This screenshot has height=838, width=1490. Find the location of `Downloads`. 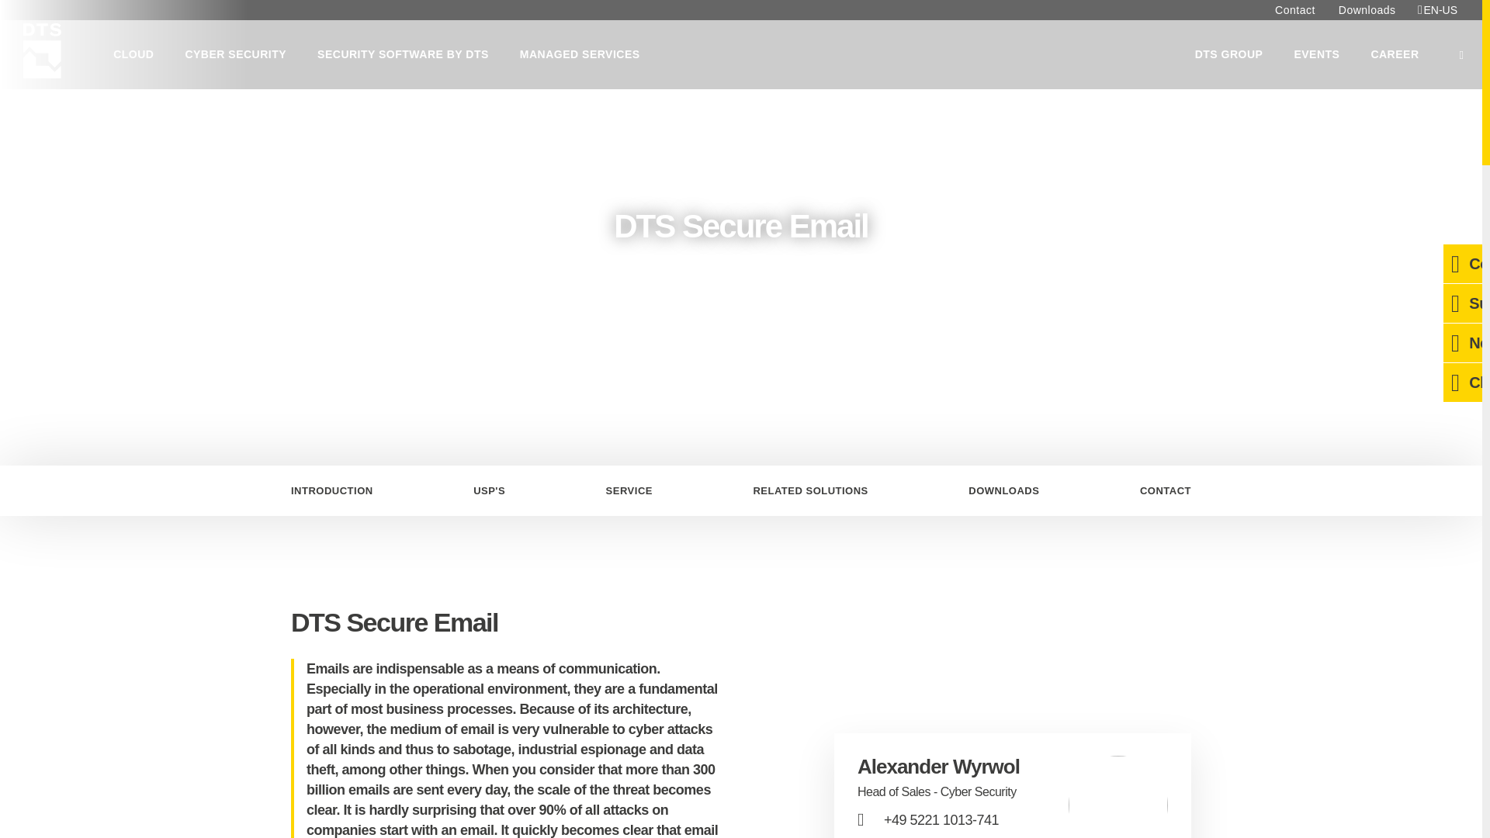

Downloads is located at coordinates (1367, 9).